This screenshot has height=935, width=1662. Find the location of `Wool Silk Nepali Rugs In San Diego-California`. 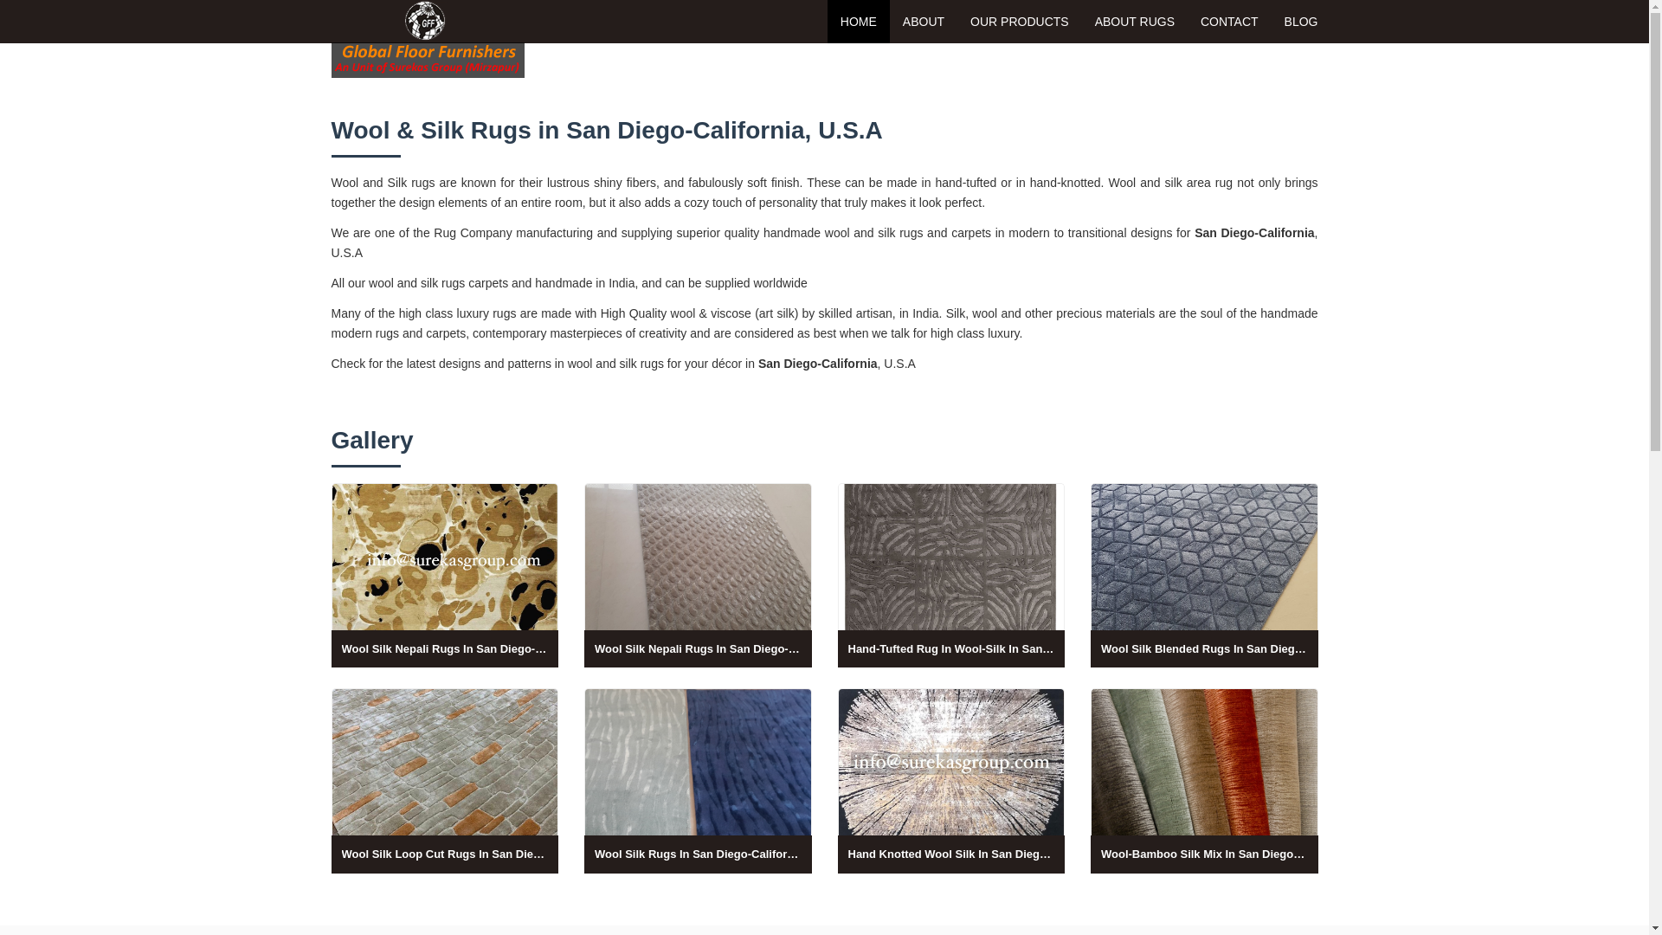

Wool Silk Nepali Rugs In San Diego-California is located at coordinates (698, 576).